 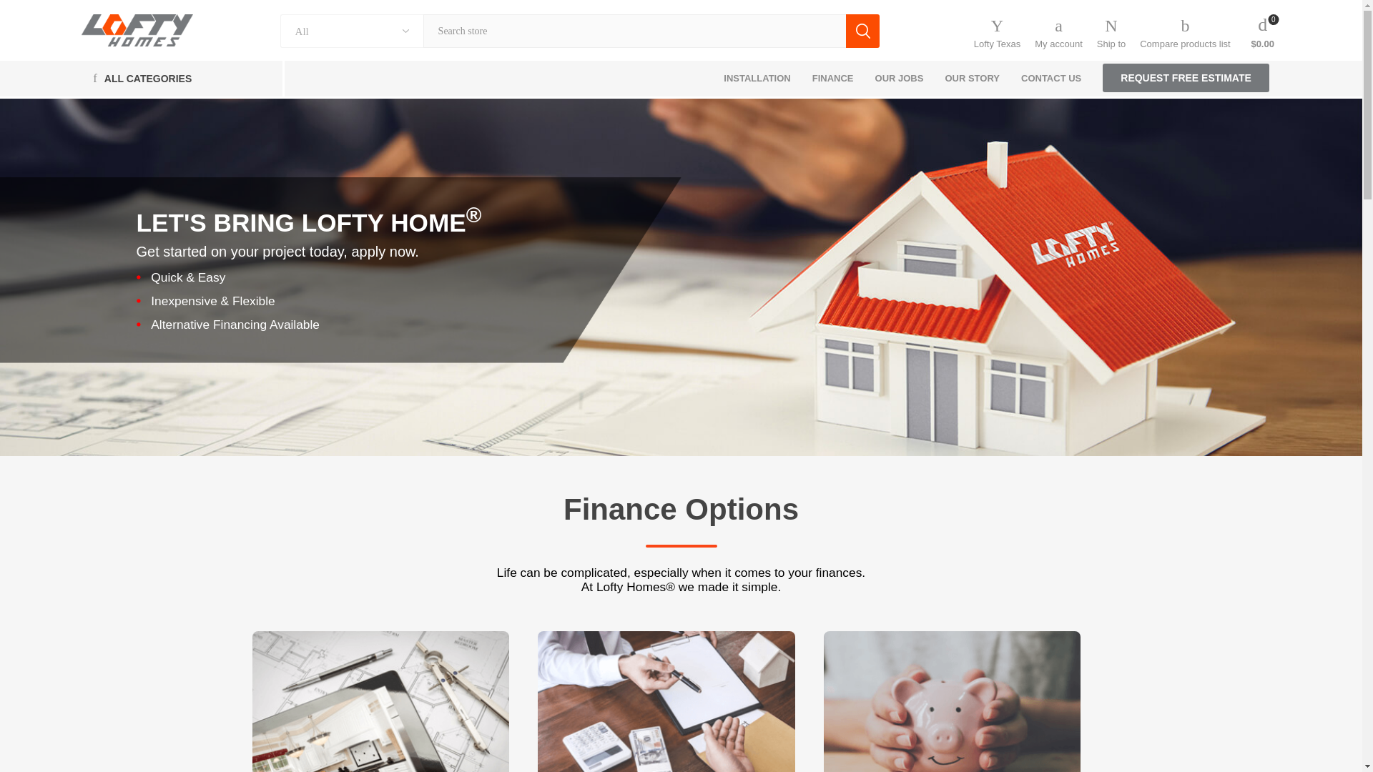 What do you see at coordinates (1058, 219) in the screenshot?
I see `Log in` at bounding box center [1058, 219].